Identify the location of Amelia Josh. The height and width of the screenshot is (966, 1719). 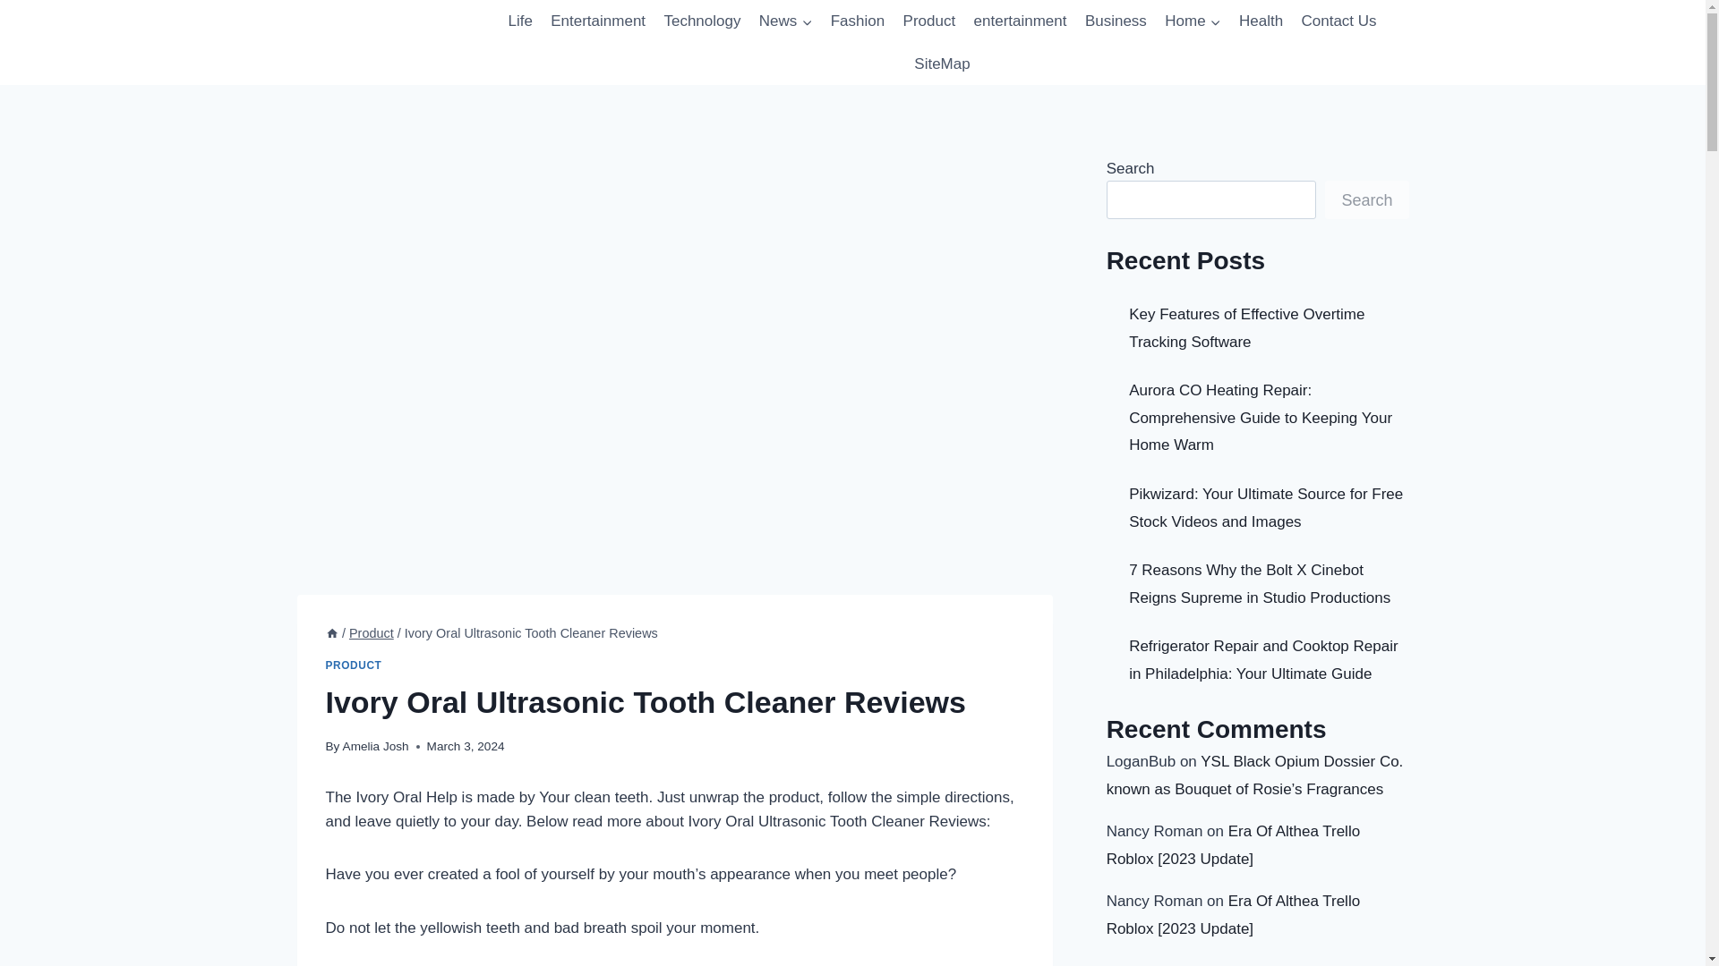
(375, 746).